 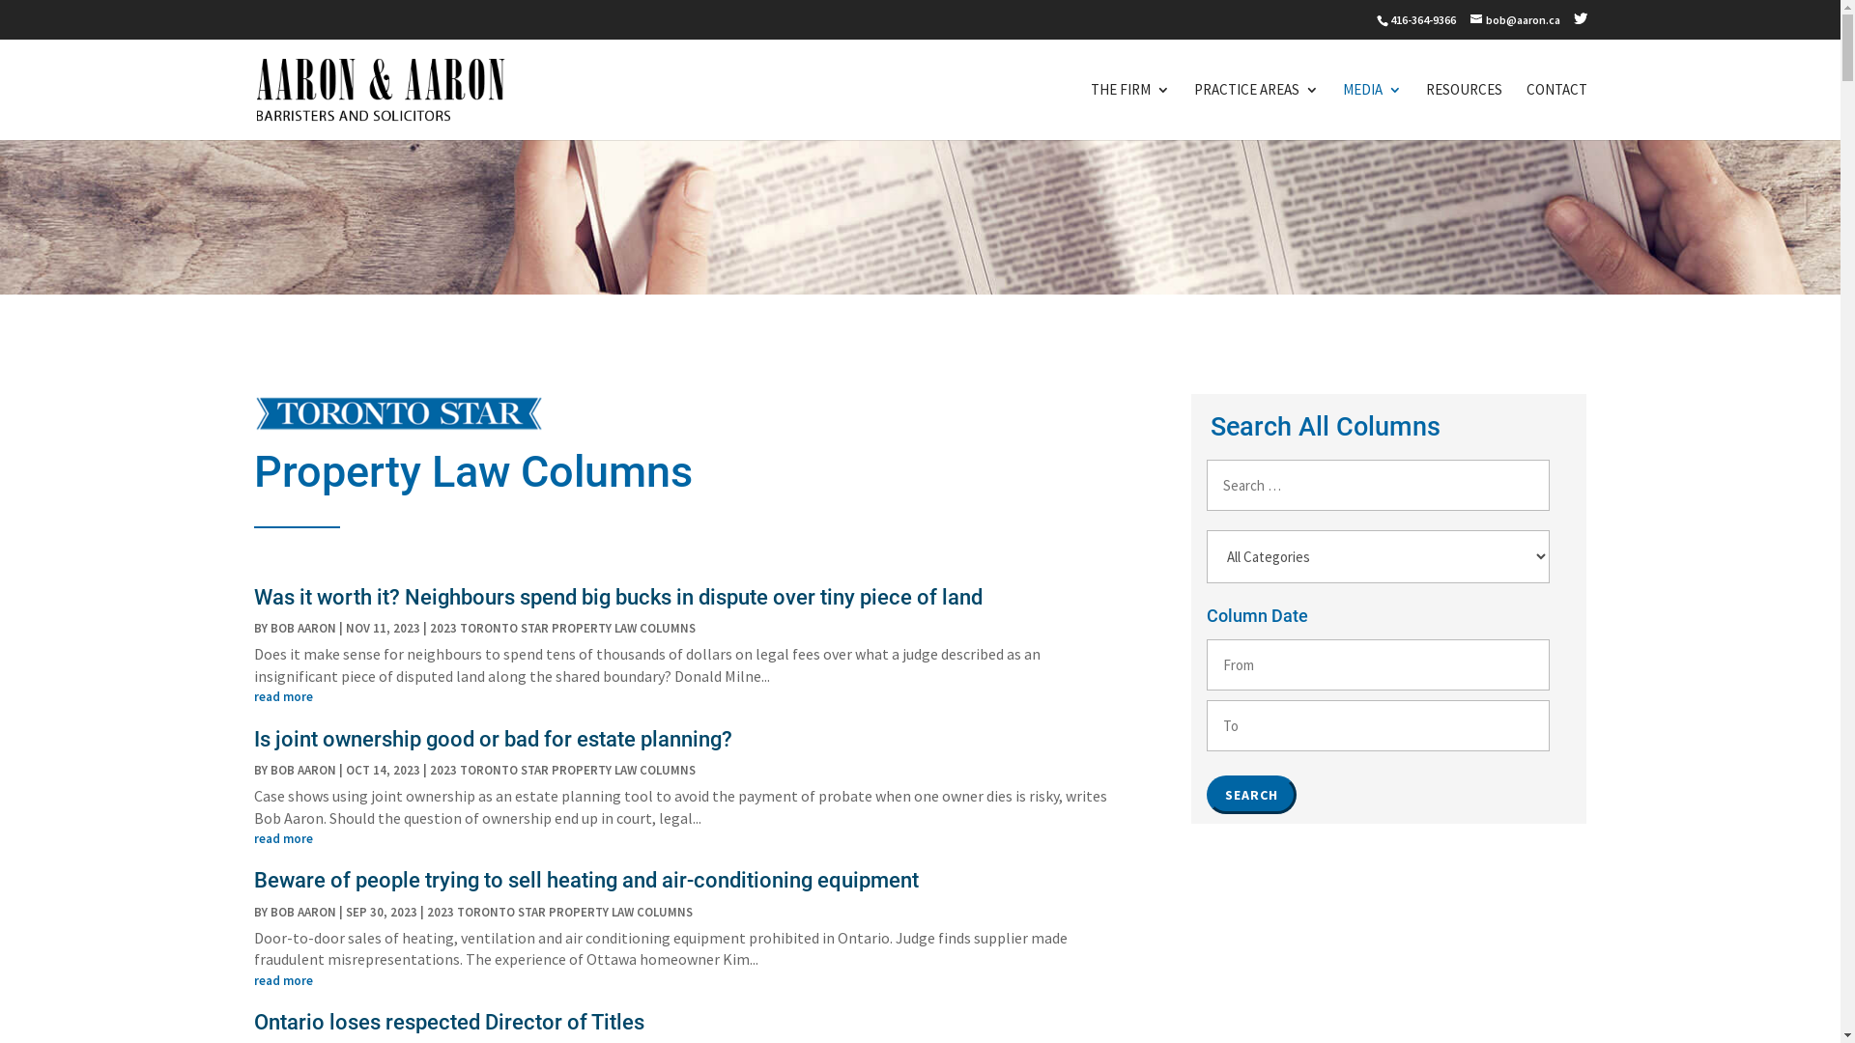 What do you see at coordinates (560, 912) in the screenshot?
I see `2023 TORONTO STAR PROPERTY LAW COLUMNS` at bounding box center [560, 912].